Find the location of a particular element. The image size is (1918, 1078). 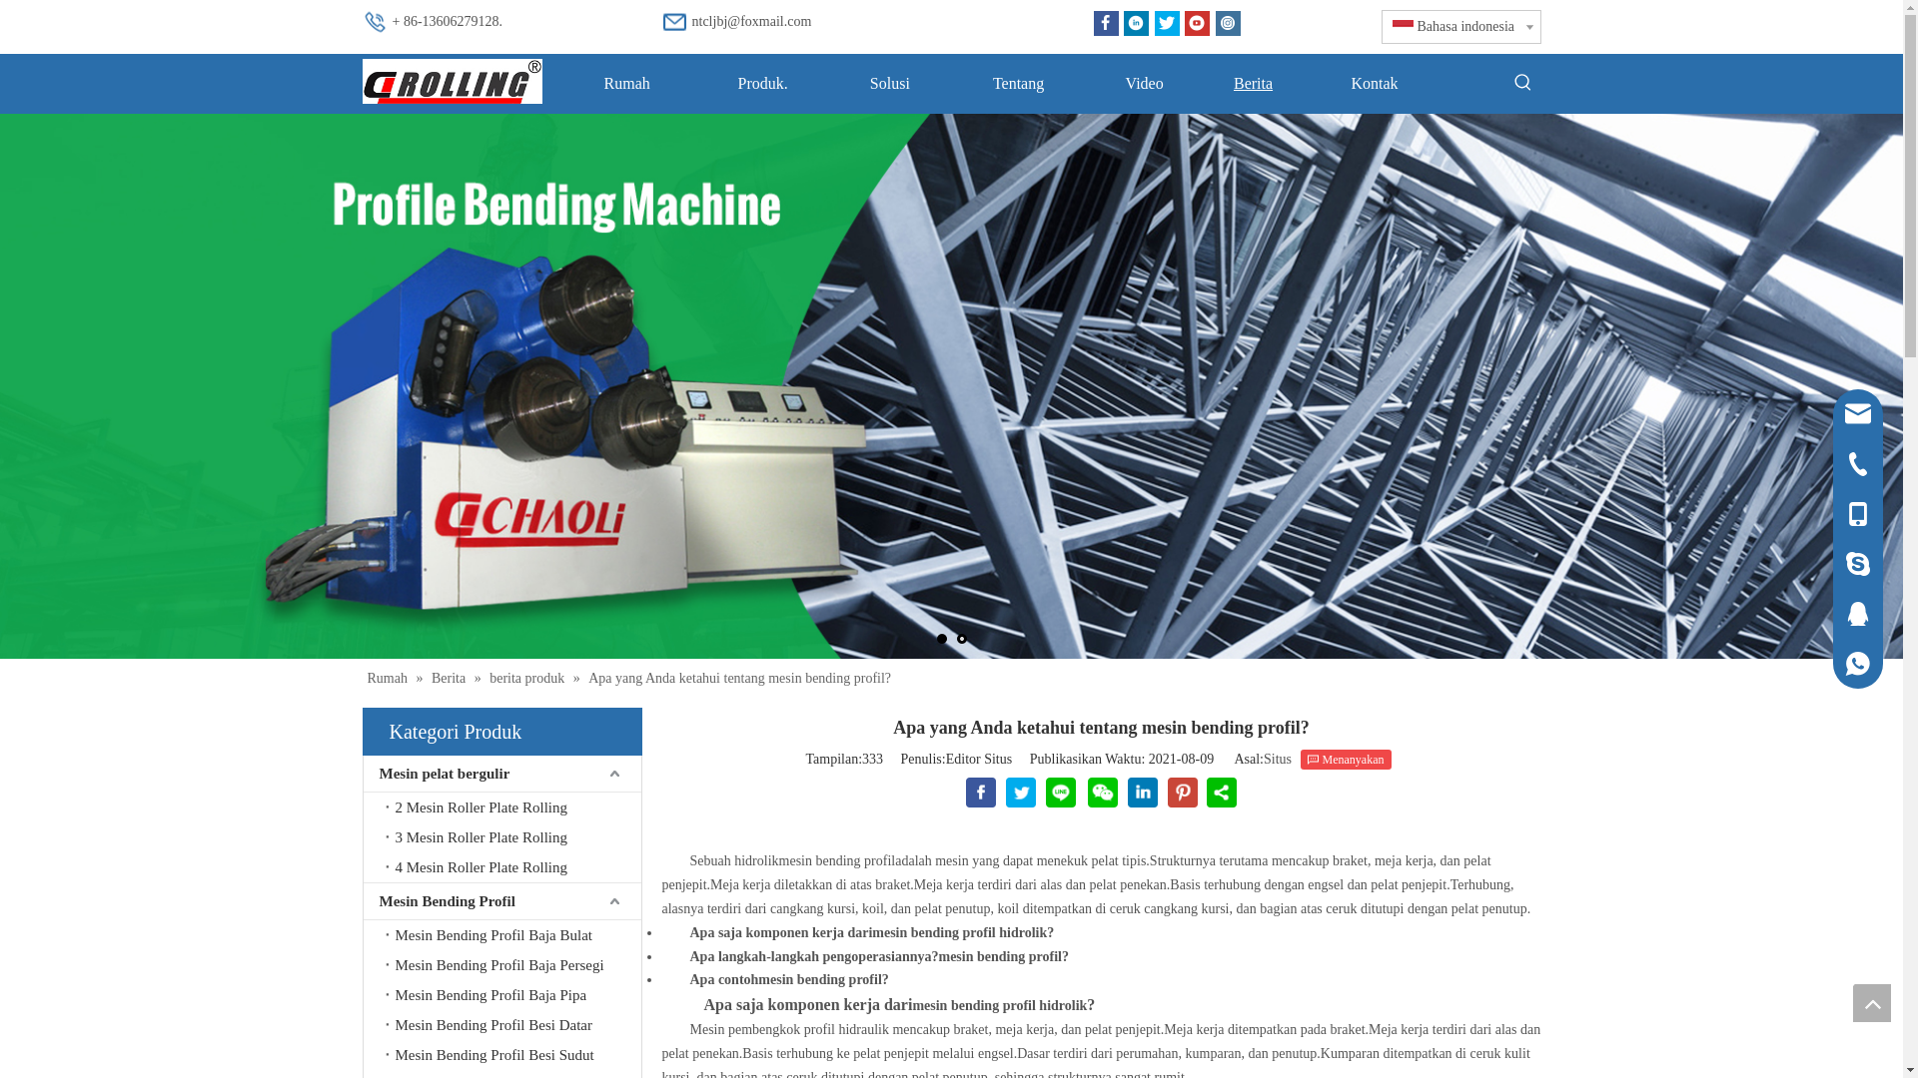

berita produk is located at coordinates (528, 679).